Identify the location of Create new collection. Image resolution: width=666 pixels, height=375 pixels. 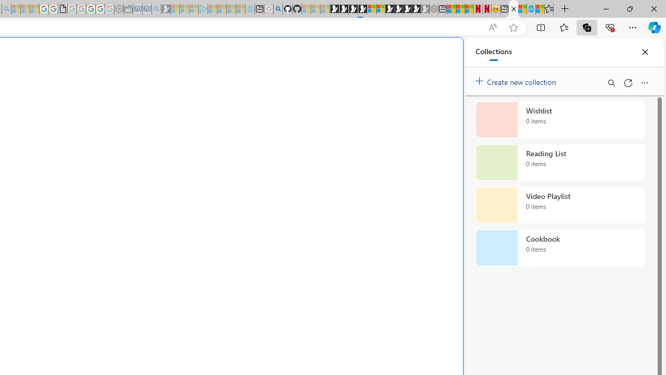
(517, 80).